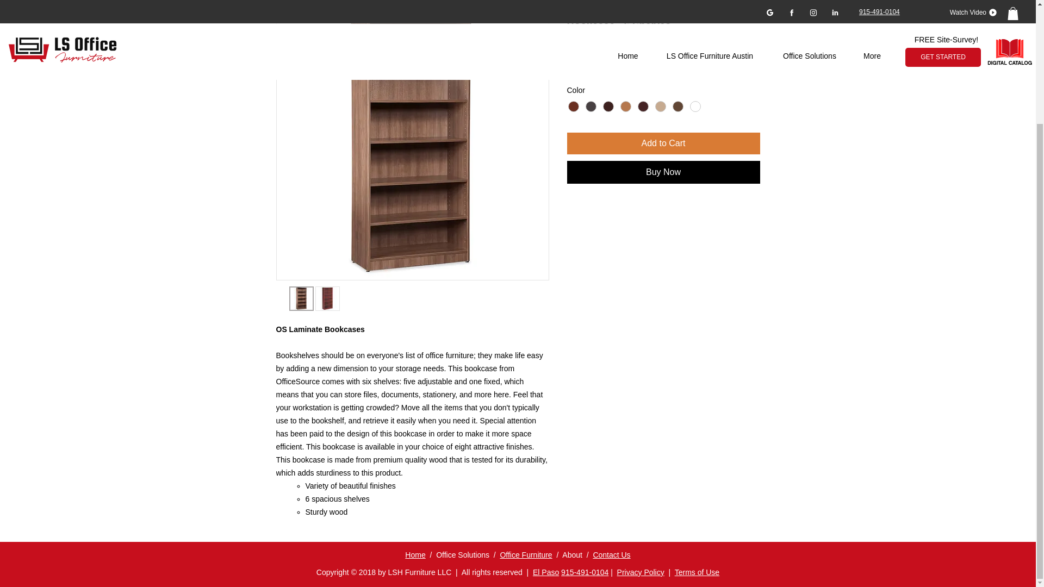 Image resolution: width=1044 pixels, height=587 pixels. I want to click on Buy Now, so click(663, 172).